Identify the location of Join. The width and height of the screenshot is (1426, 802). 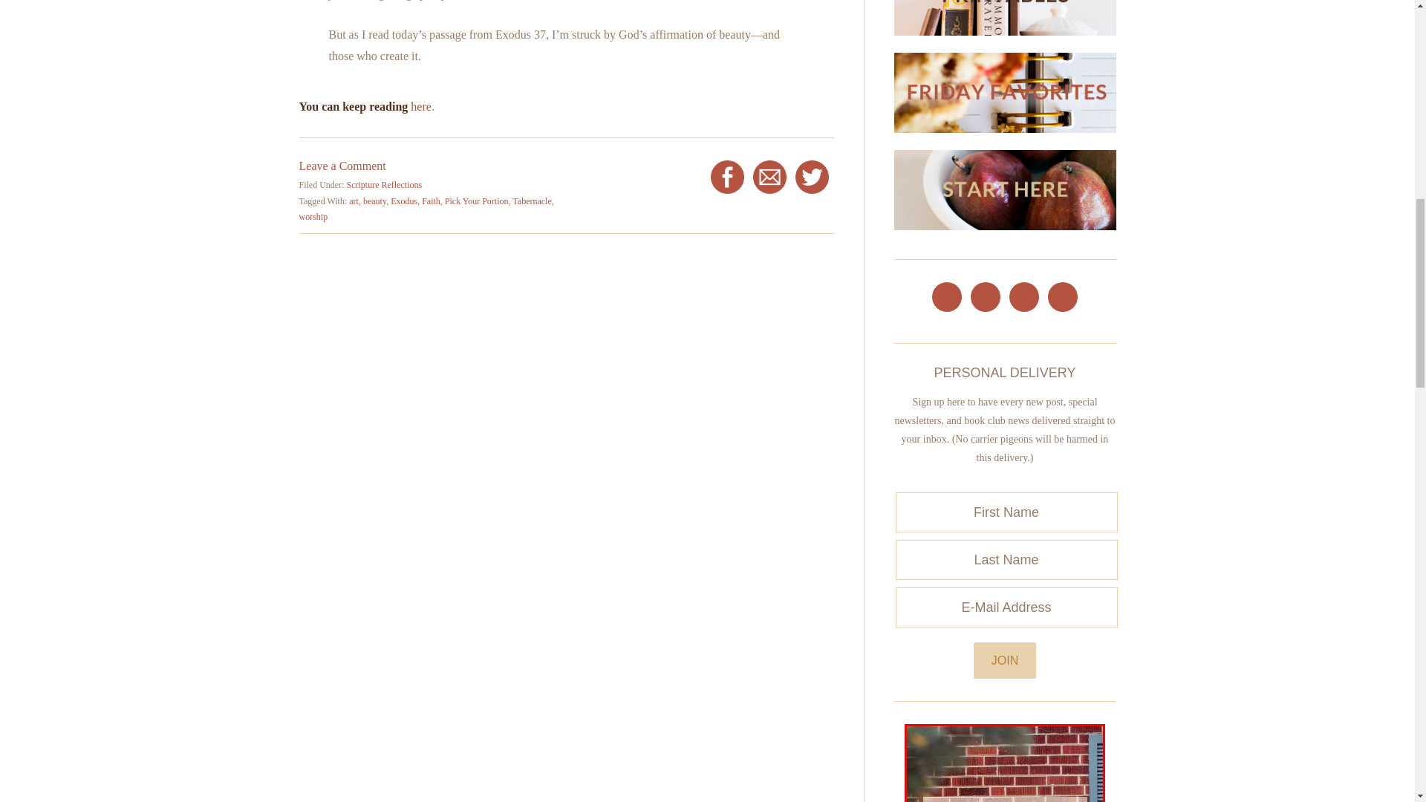
(1005, 660).